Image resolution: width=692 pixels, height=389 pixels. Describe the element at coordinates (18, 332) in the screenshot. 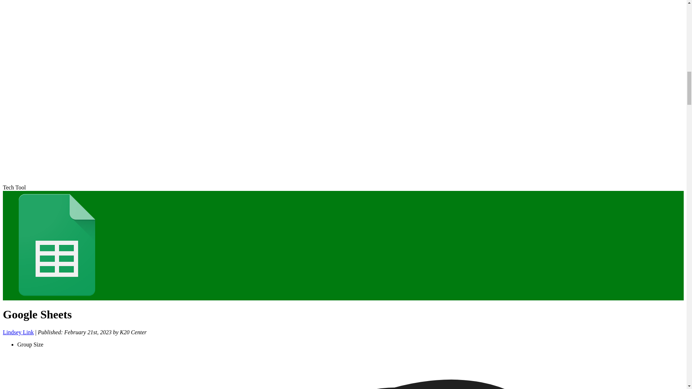

I see `Lindsey Link` at that location.